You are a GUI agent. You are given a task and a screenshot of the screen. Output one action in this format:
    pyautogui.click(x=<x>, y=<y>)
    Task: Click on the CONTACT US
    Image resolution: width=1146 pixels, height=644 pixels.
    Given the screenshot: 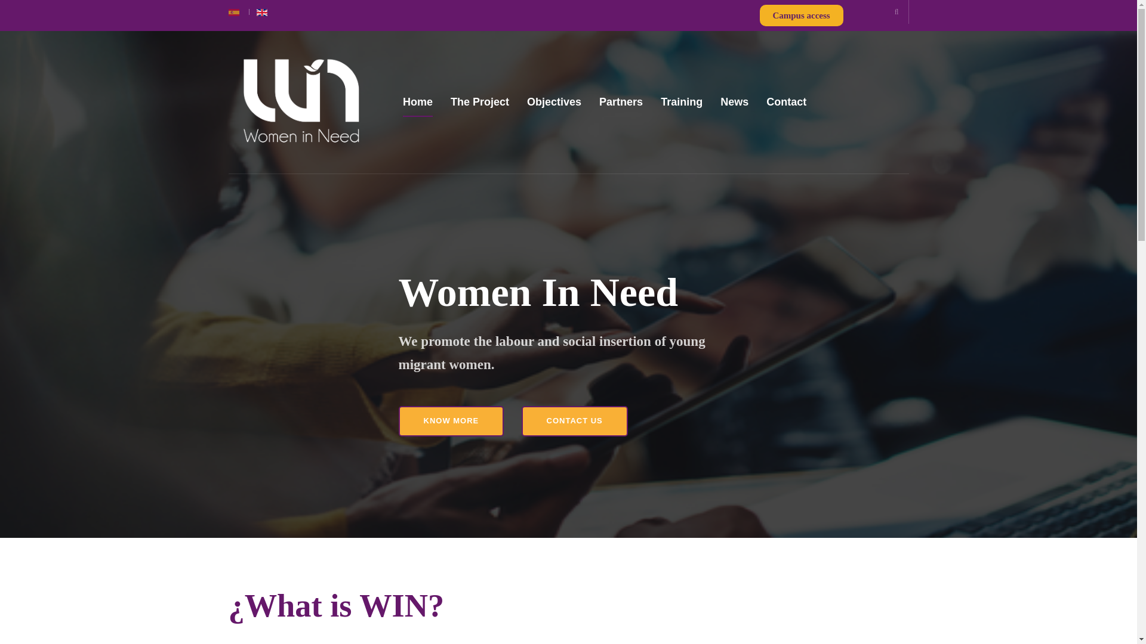 What is the action you would take?
    pyautogui.click(x=574, y=421)
    